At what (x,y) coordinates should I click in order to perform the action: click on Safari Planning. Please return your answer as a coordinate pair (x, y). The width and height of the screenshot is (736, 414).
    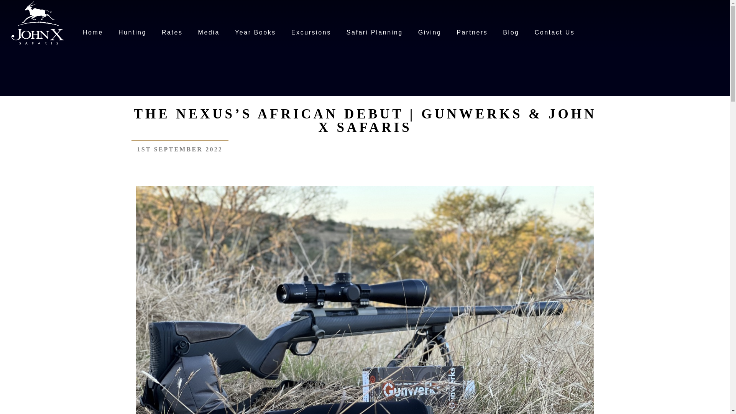
    Looking at the image, I should click on (375, 32).